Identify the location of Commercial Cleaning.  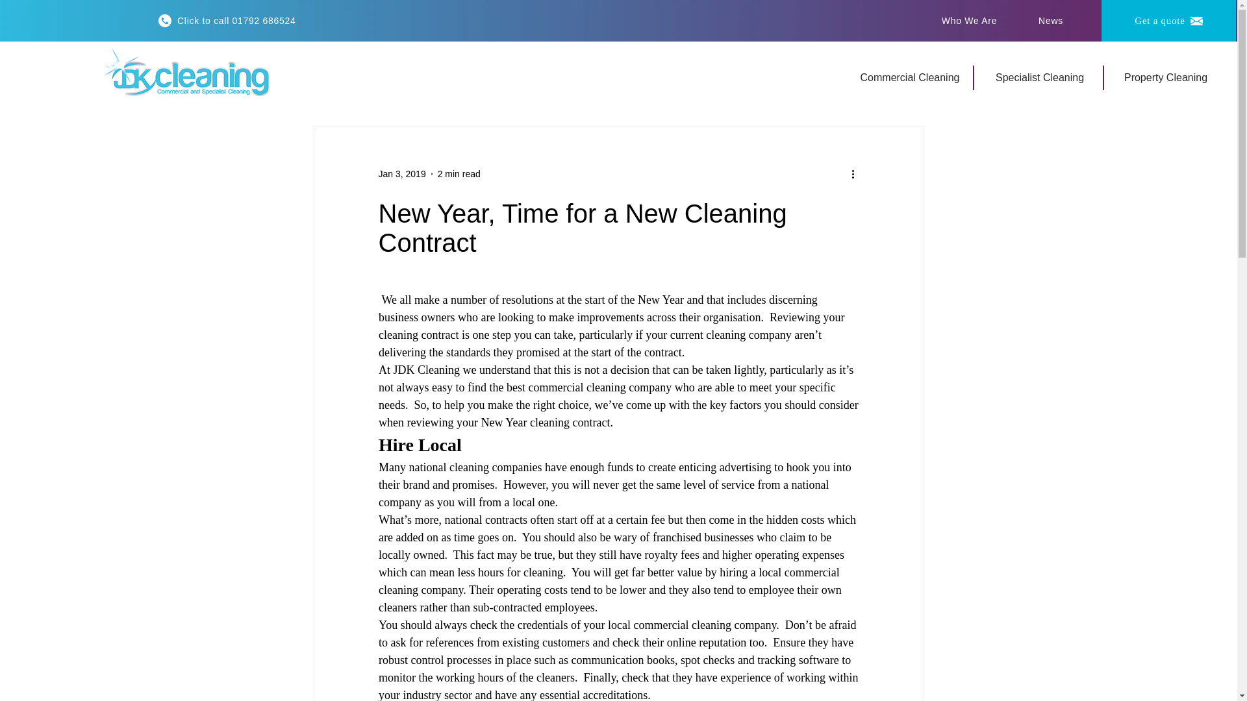
(911, 78).